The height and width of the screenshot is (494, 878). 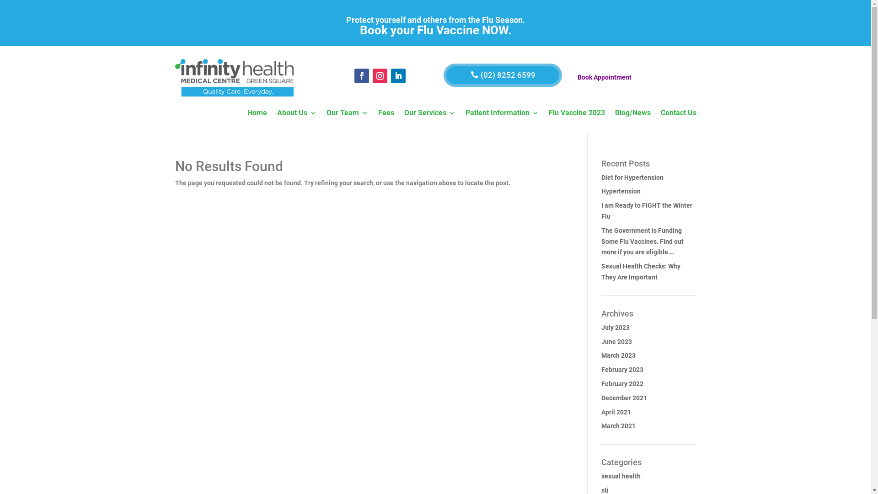 What do you see at coordinates (622, 384) in the screenshot?
I see `February 2022` at bounding box center [622, 384].